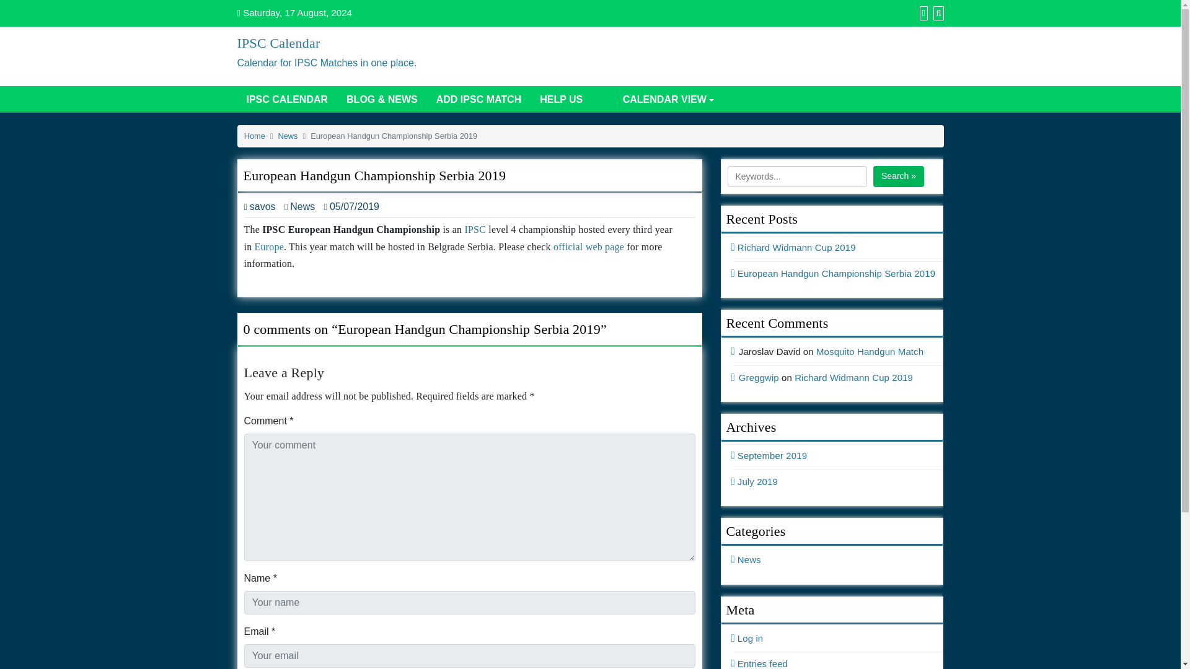  I want to click on IPSC, so click(475, 229).